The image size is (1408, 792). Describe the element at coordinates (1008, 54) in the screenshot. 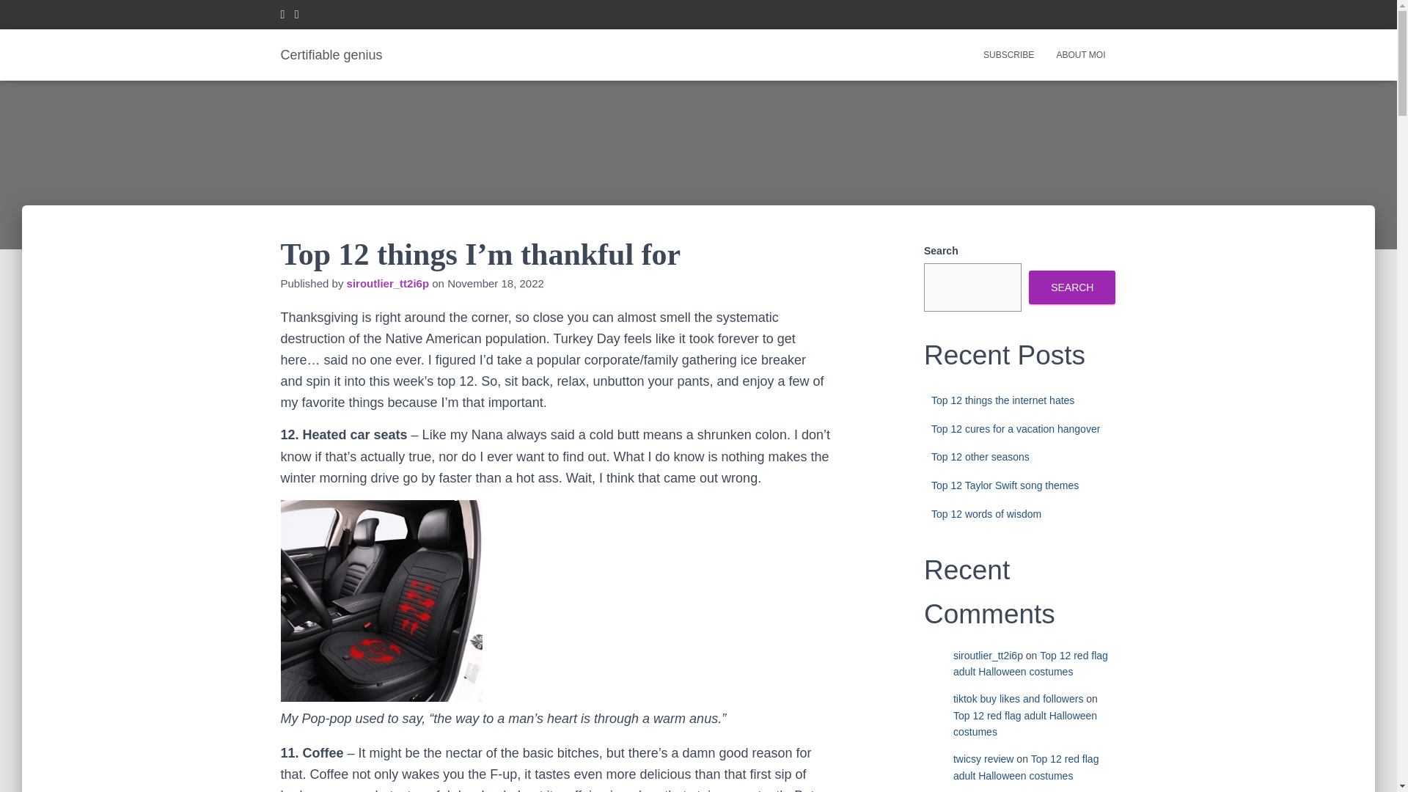

I see `SUBSCRIBE` at that location.